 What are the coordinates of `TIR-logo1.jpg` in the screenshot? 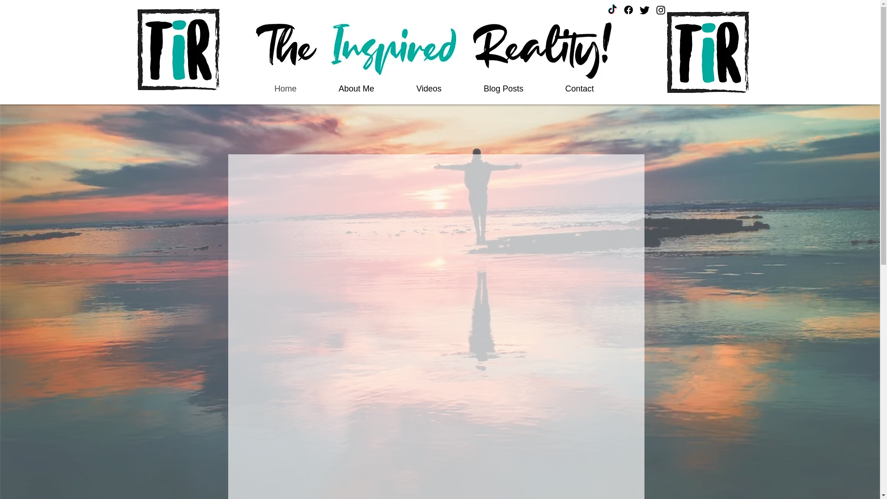 It's located at (177, 49).